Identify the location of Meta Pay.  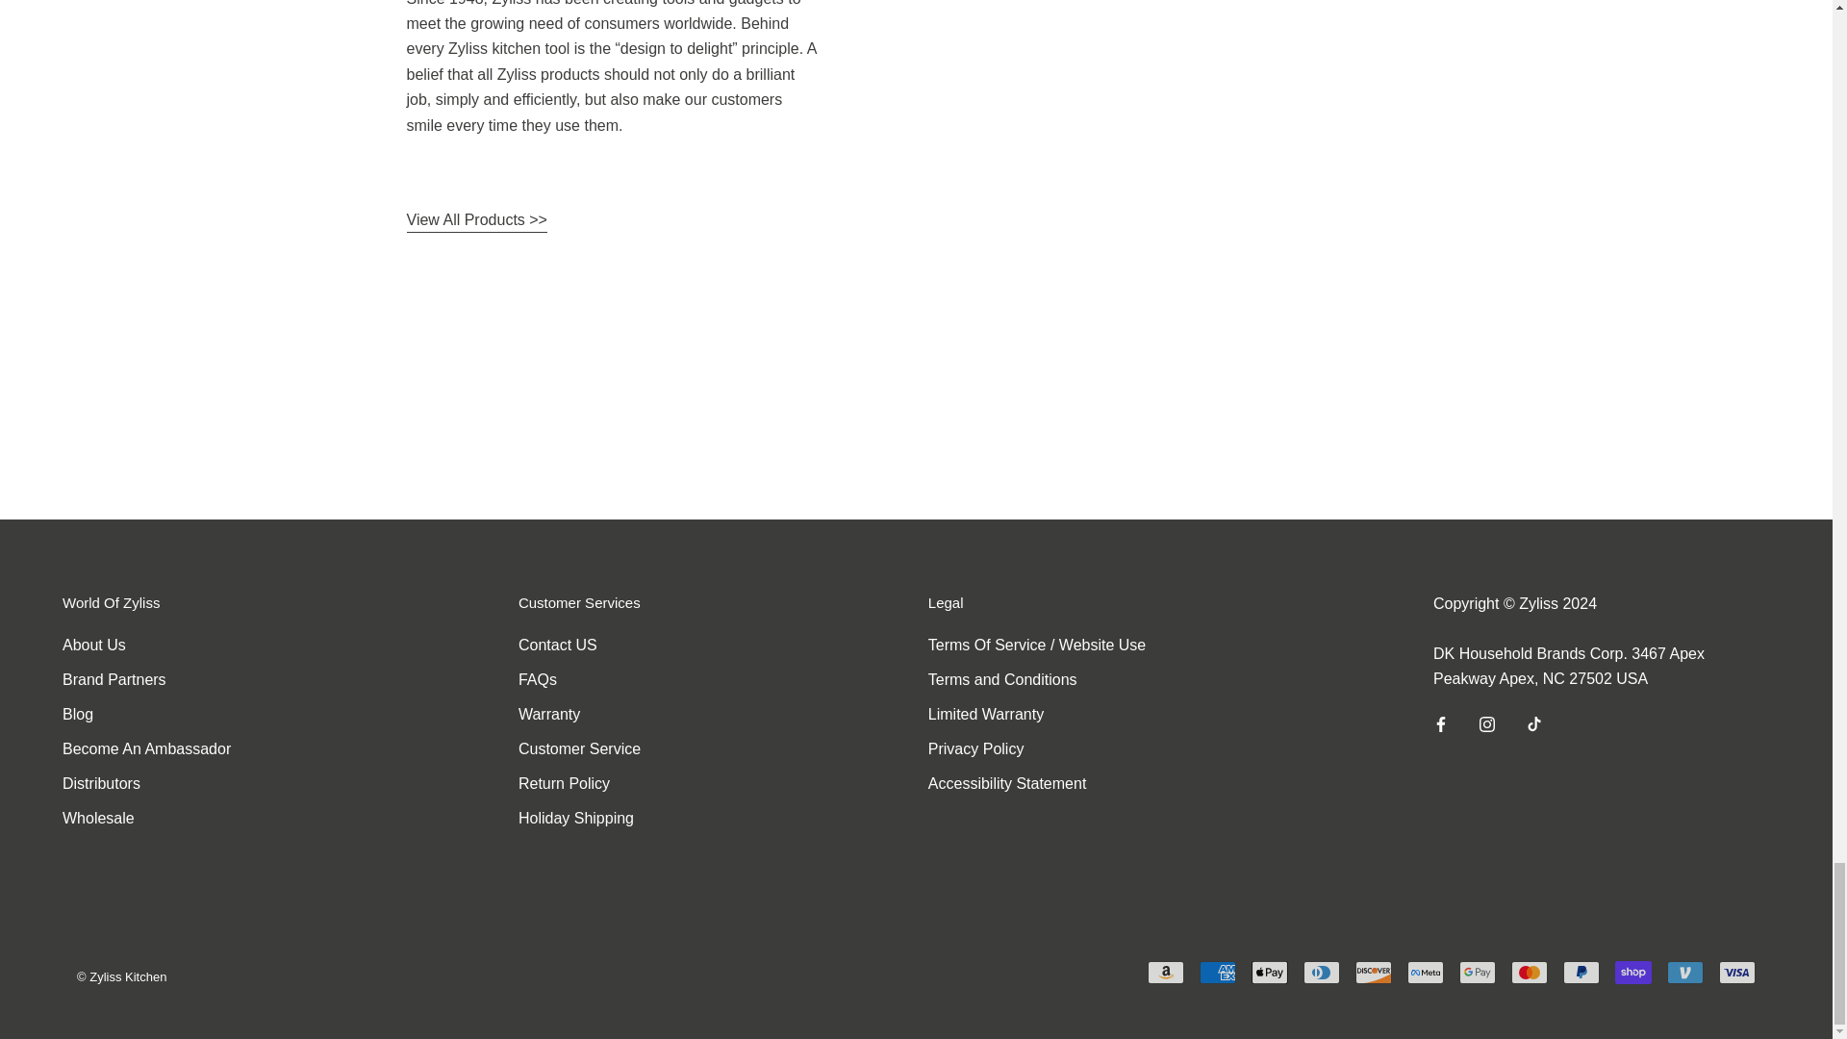
(1426, 972).